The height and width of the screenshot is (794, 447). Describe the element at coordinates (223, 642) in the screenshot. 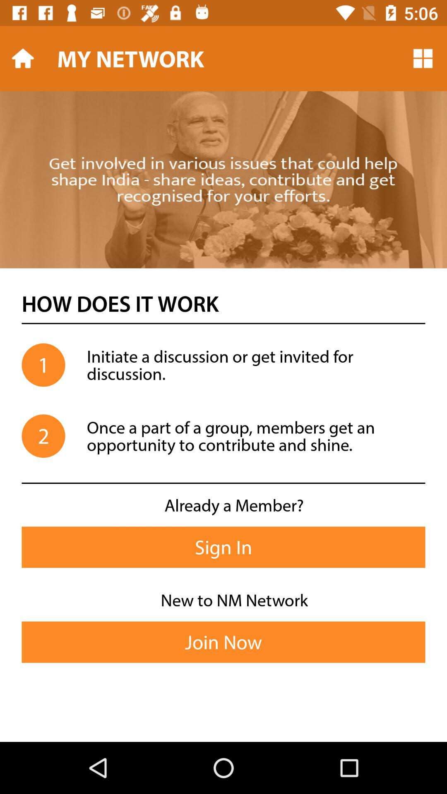

I see `select icon below new to nm icon` at that location.